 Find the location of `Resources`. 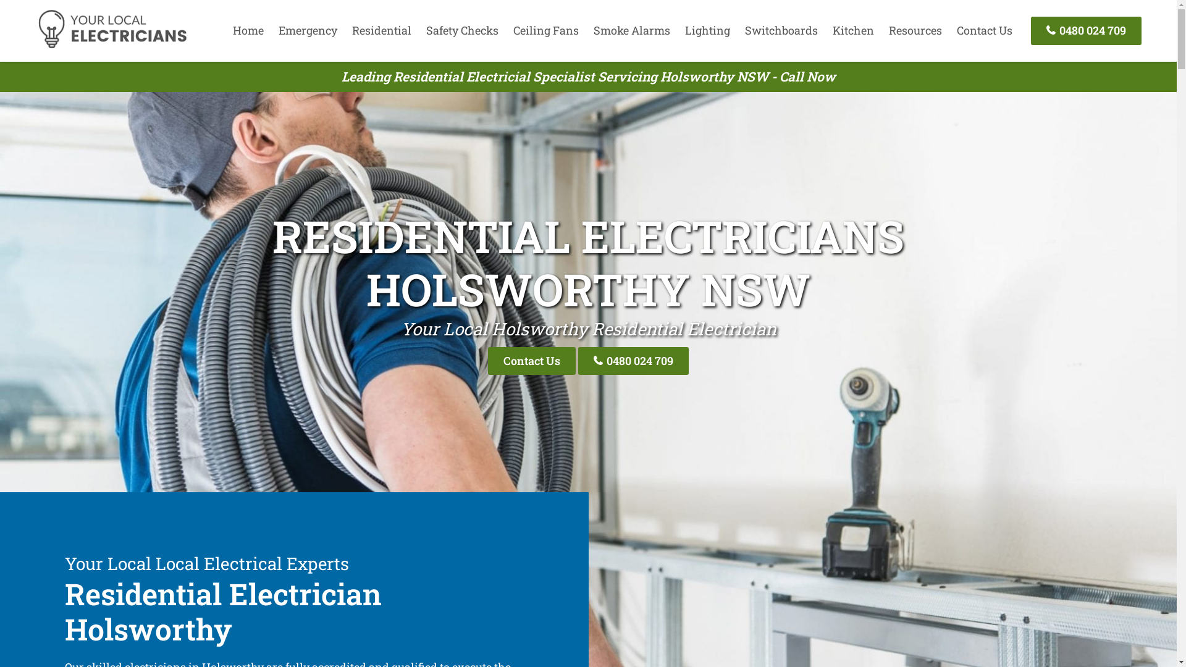

Resources is located at coordinates (915, 30).